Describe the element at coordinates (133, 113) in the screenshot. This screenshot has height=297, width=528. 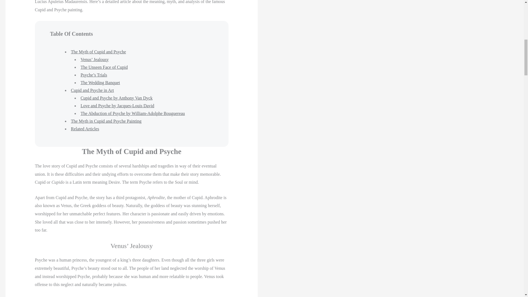
I see `The Abduction of Psyche by William-Adolphe Bouguereau` at that location.